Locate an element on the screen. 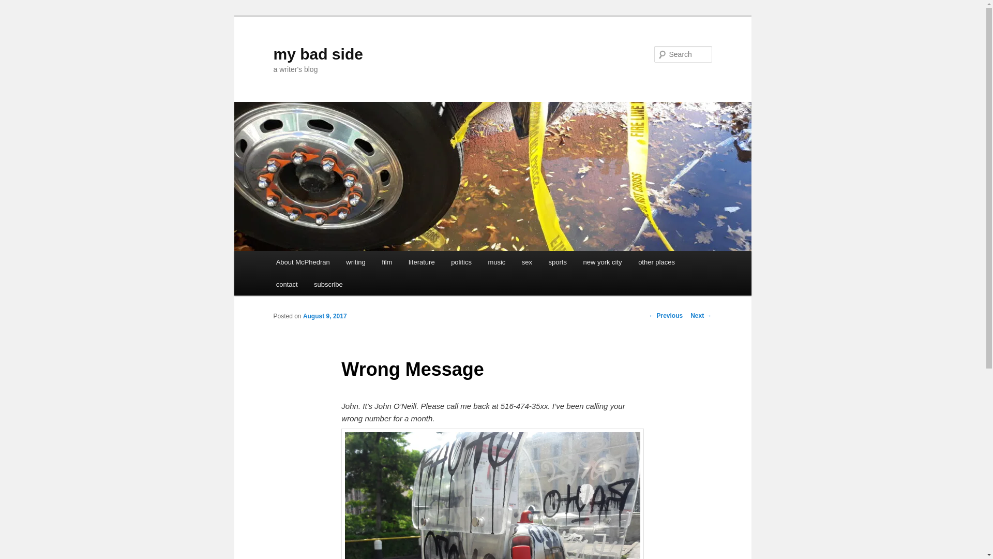 The width and height of the screenshot is (993, 559). contact is located at coordinates (287, 285).